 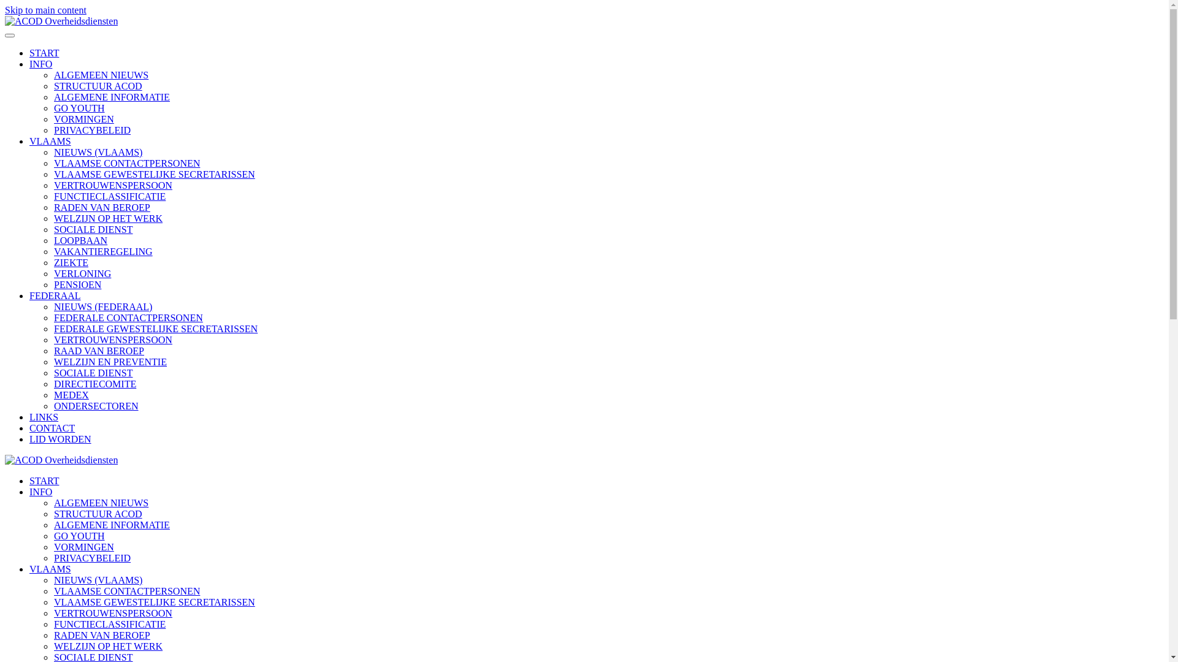 I want to click on VERTROUWENSPERSOON, so click(x=113, y=340).